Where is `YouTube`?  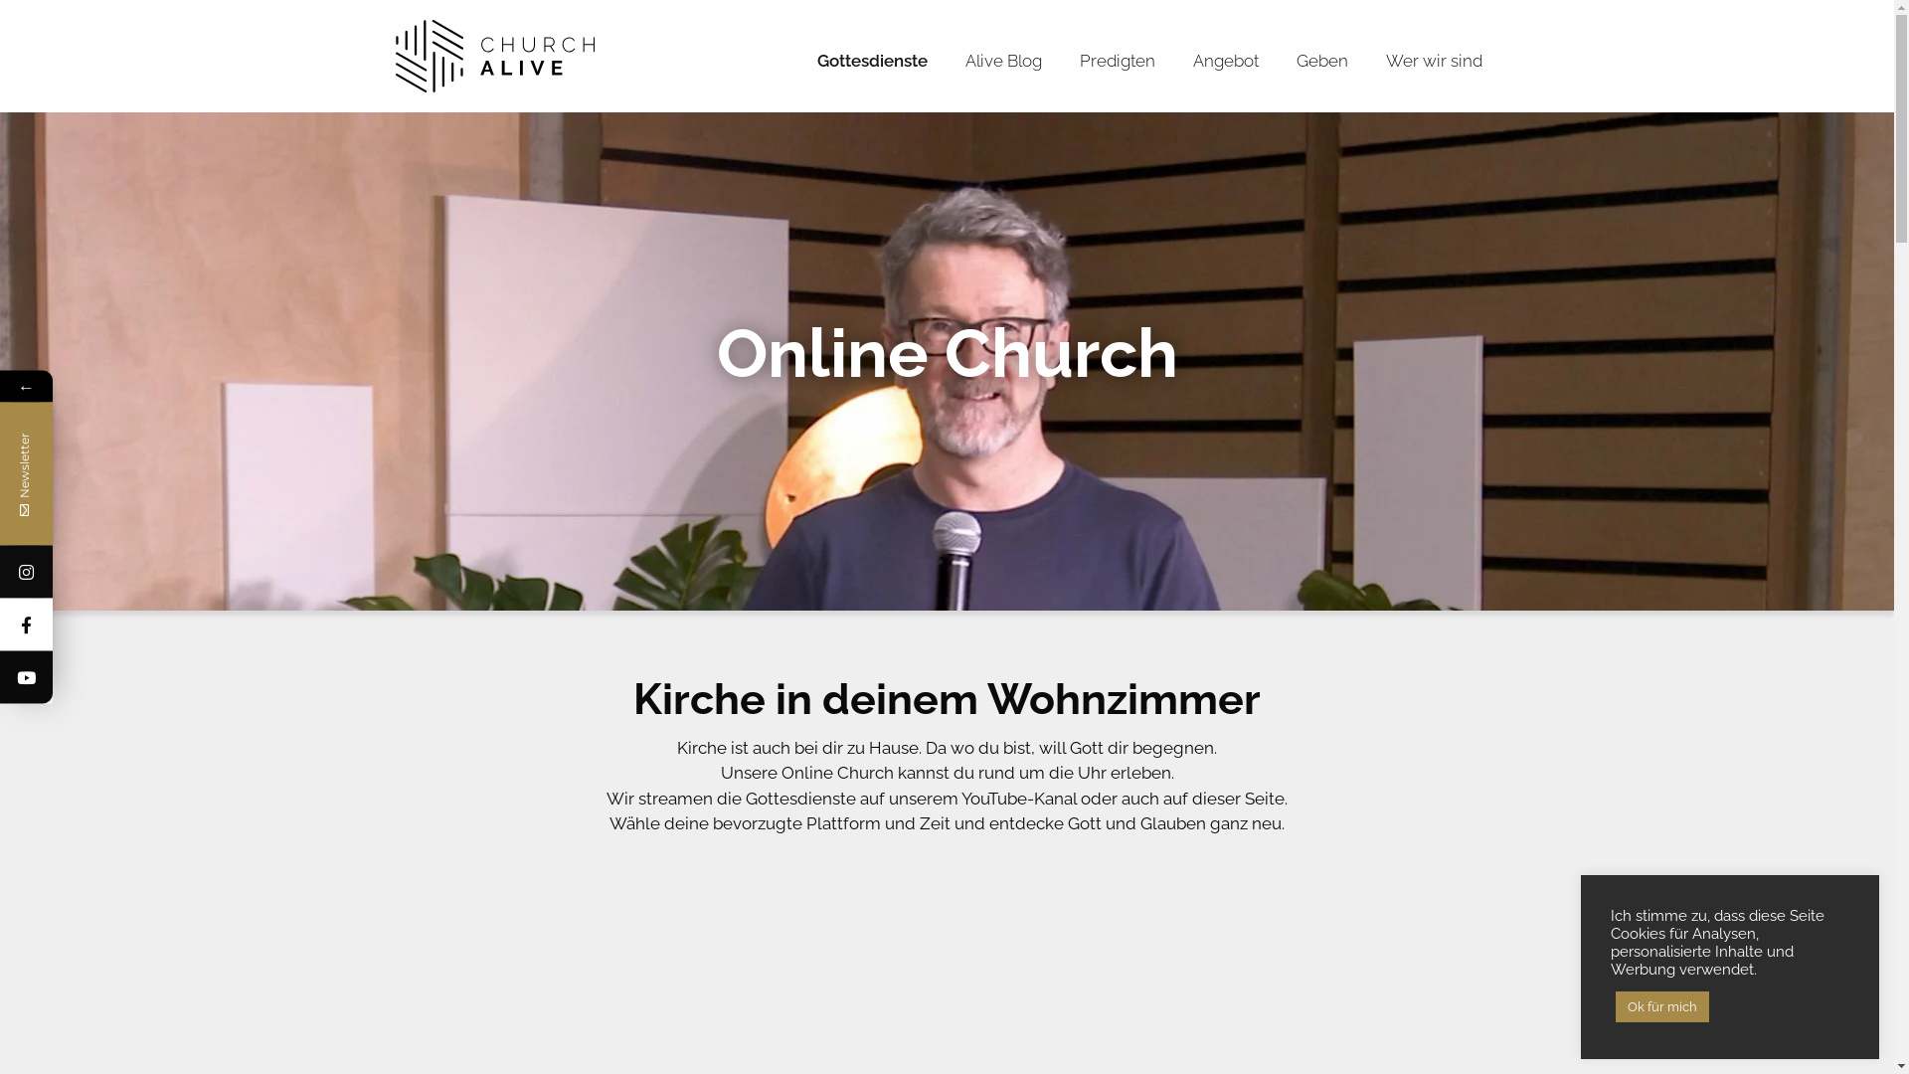
YouTube is located at coordinates (121, 676).